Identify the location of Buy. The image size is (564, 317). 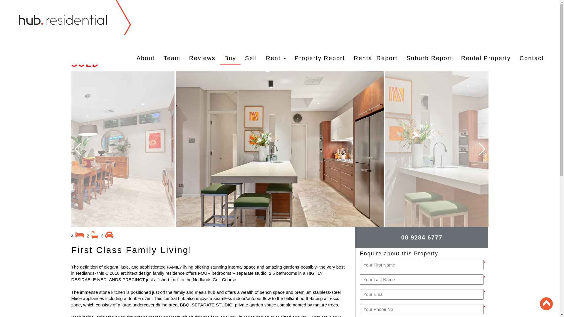
(230, 50).